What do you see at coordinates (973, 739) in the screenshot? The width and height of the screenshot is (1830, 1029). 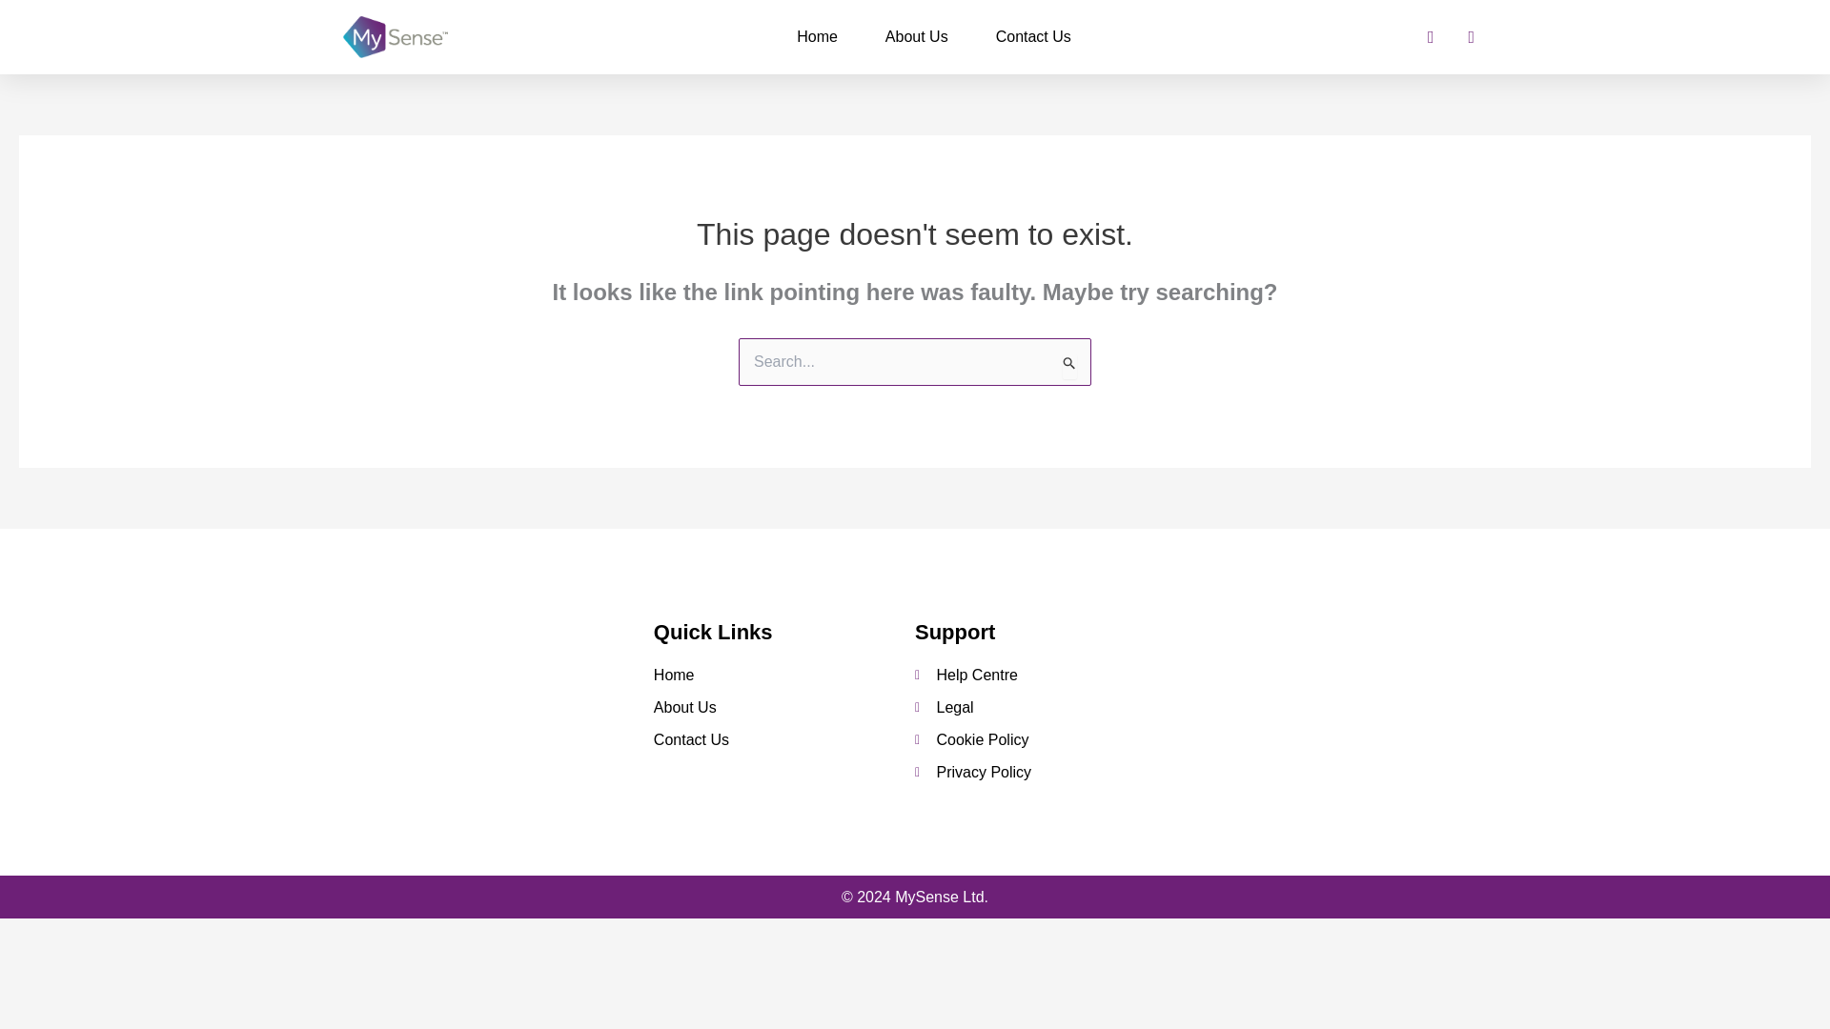 I see `Cookie Policy` at bounding box center [973, 739].